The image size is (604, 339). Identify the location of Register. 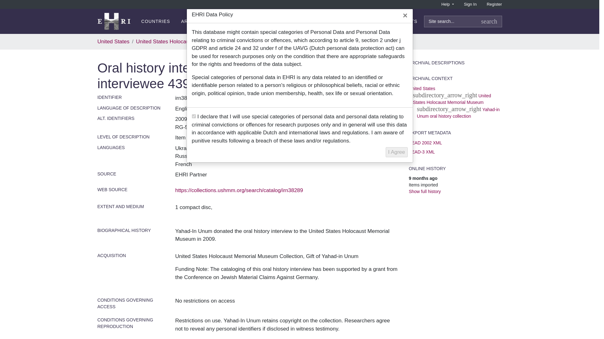
(494, 4).